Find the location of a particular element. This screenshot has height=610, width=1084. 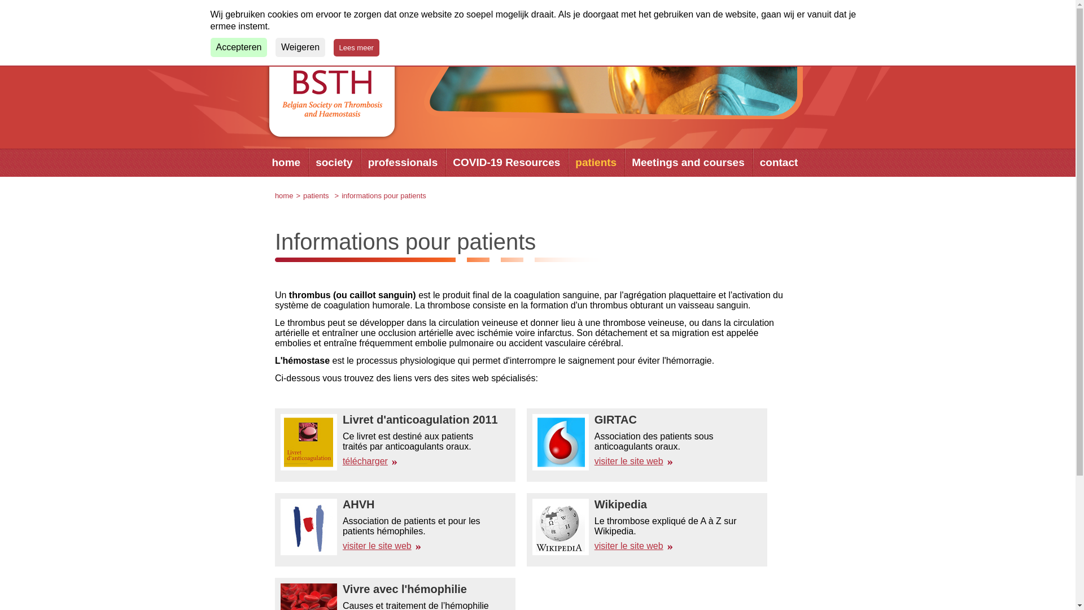

Wikipedia is located at coordinates (561, 526).